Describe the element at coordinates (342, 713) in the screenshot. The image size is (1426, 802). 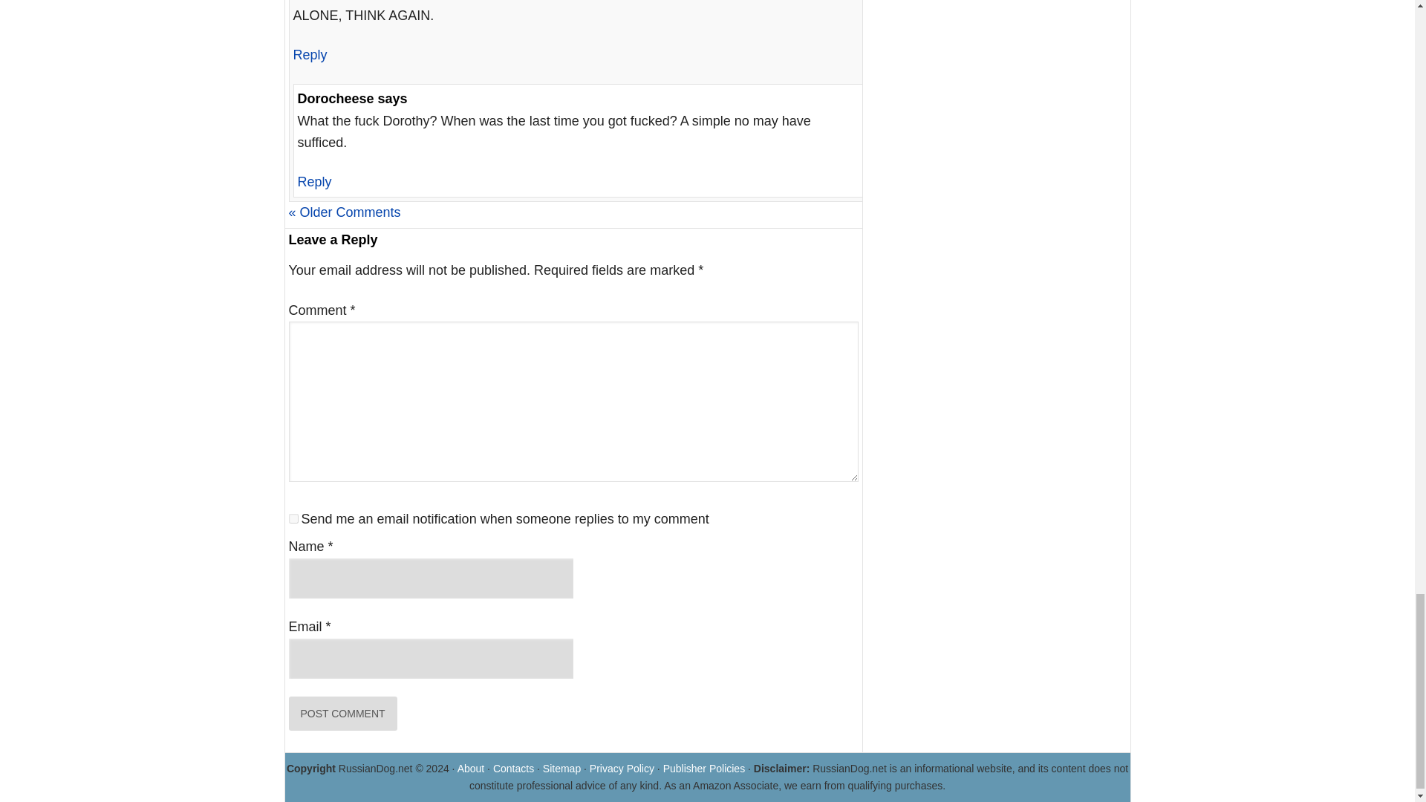
I see `Post Comment` at that location.